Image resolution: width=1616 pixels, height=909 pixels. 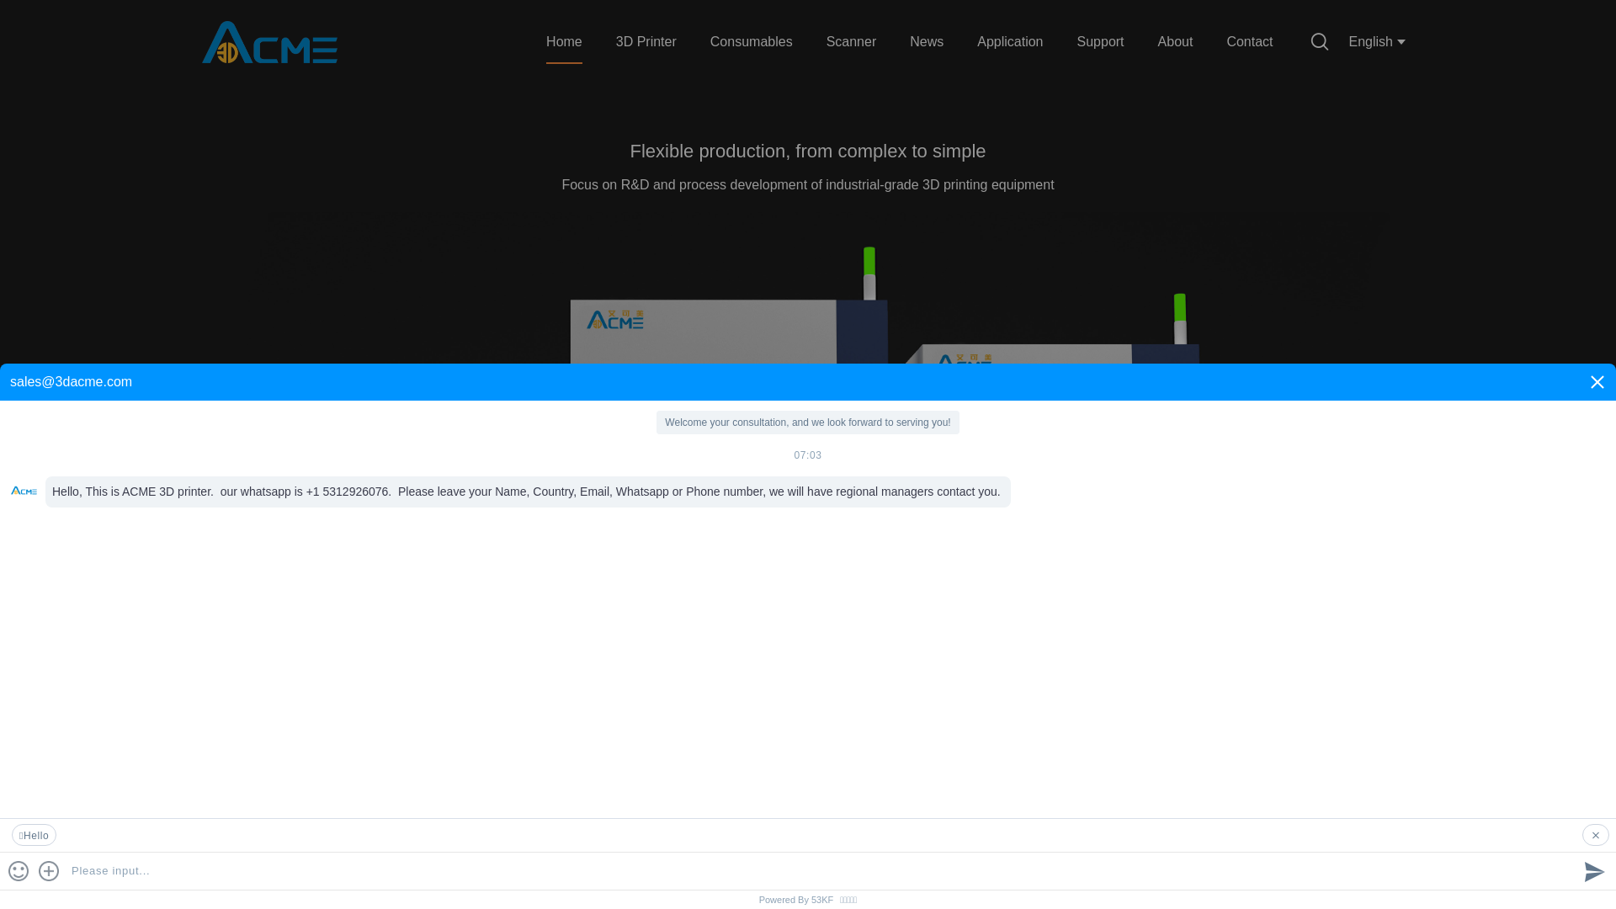 What do you see at coordinates (927, 42) in the screenshot?
I see `News` at bounding box center [927, 42].